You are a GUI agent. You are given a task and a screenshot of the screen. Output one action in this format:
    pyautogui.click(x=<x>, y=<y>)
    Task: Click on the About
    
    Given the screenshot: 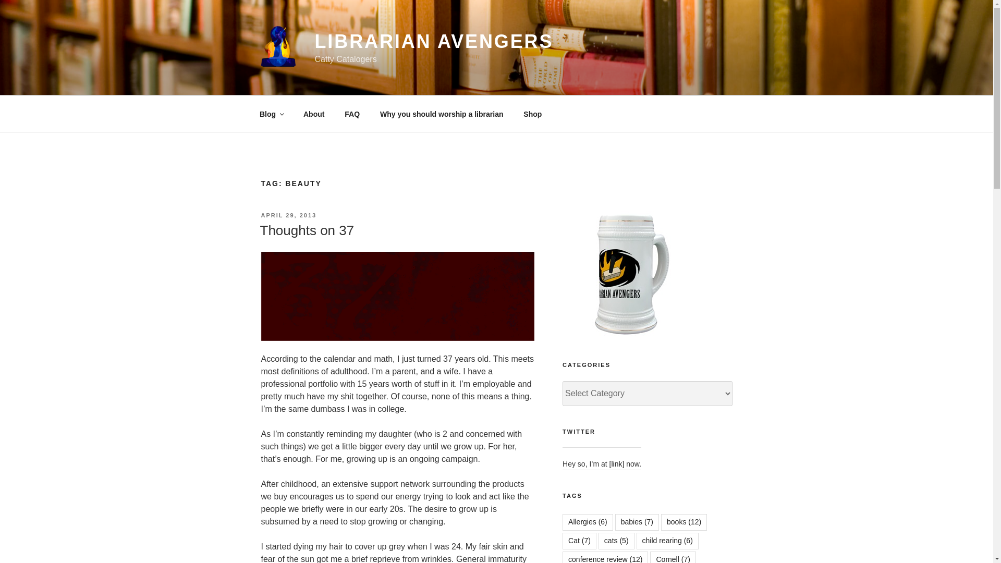 What is the action you would take?
    pyautogui.click(x=314, y=114)
    